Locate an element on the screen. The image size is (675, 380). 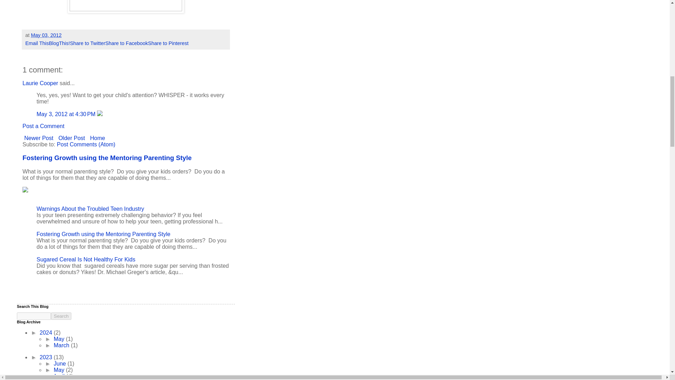
Older Post is located at coordinates (72, 138).